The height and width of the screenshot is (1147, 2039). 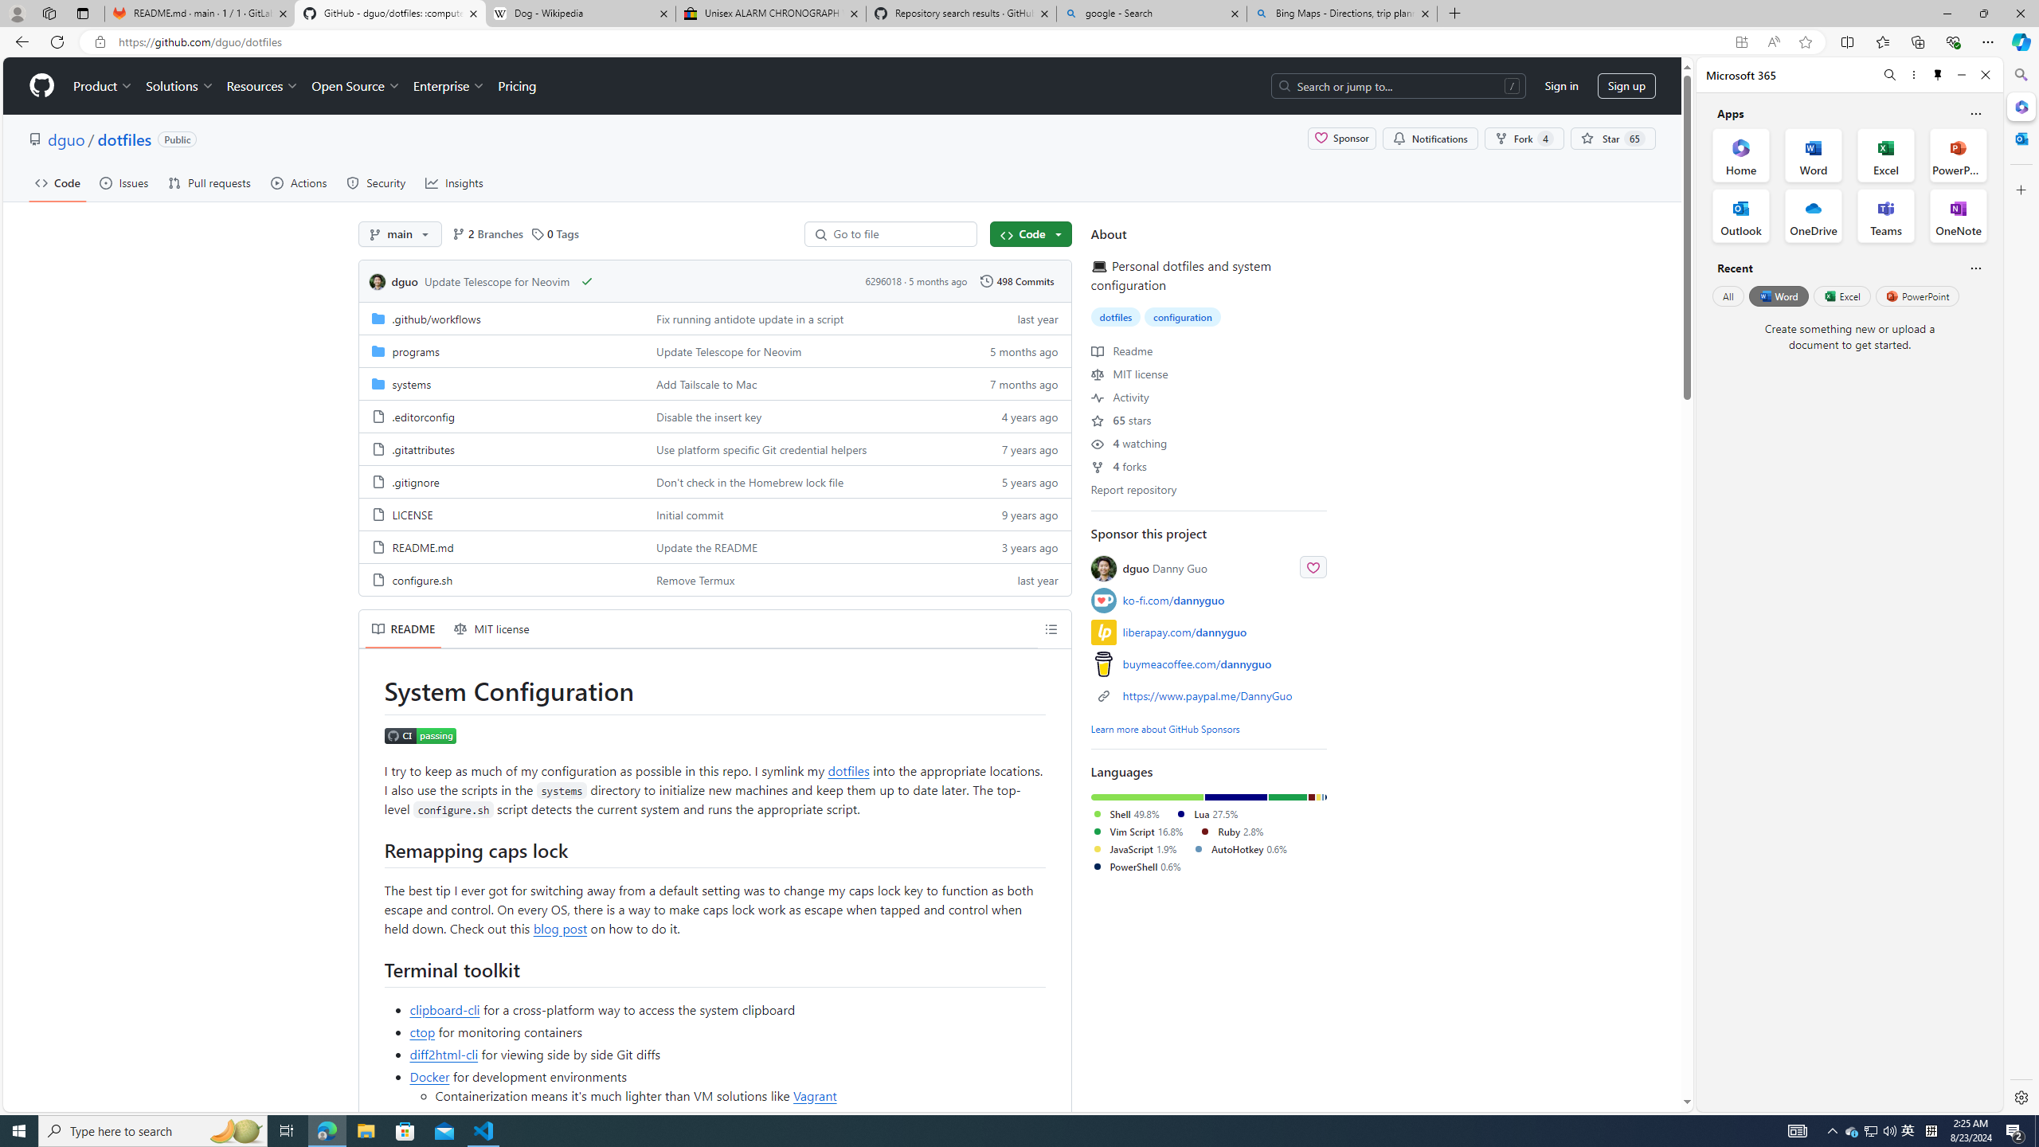 I want to click on Sign up, so click(x=1626, y=86).